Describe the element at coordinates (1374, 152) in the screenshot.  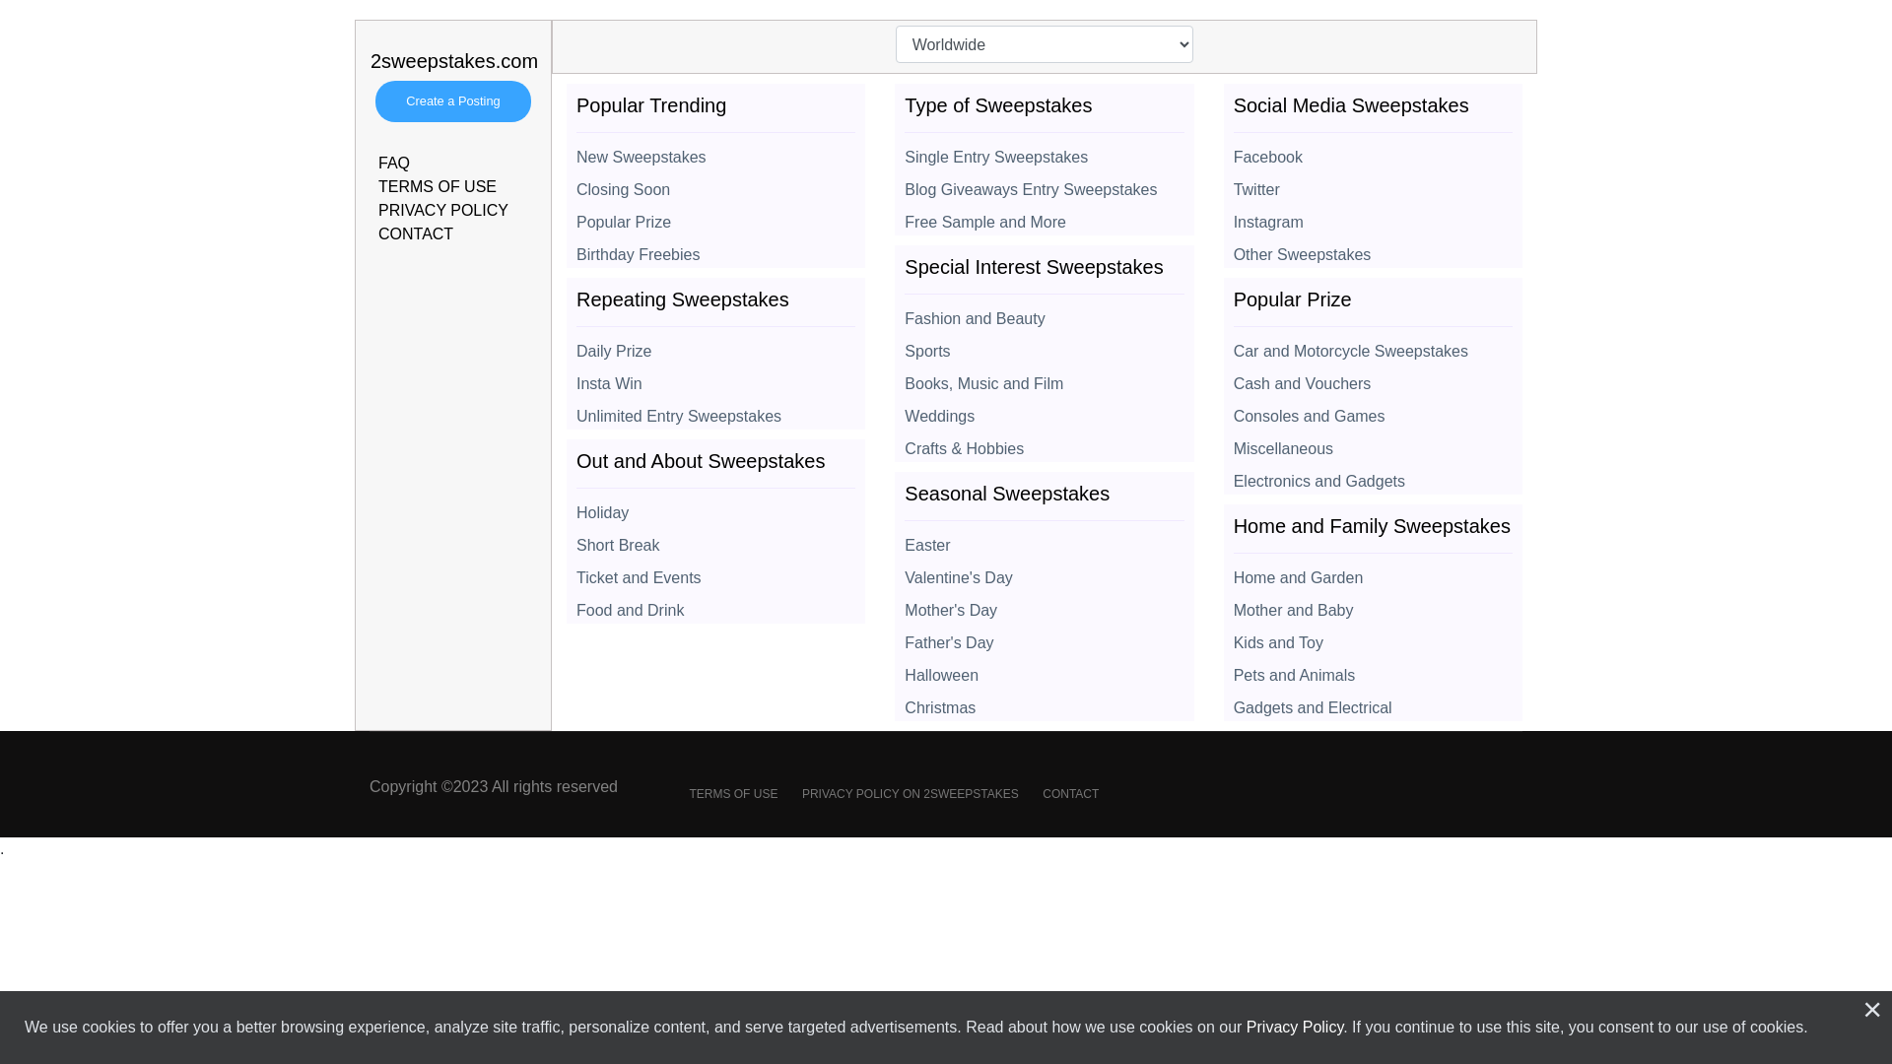
I see `Facebook` at that location.